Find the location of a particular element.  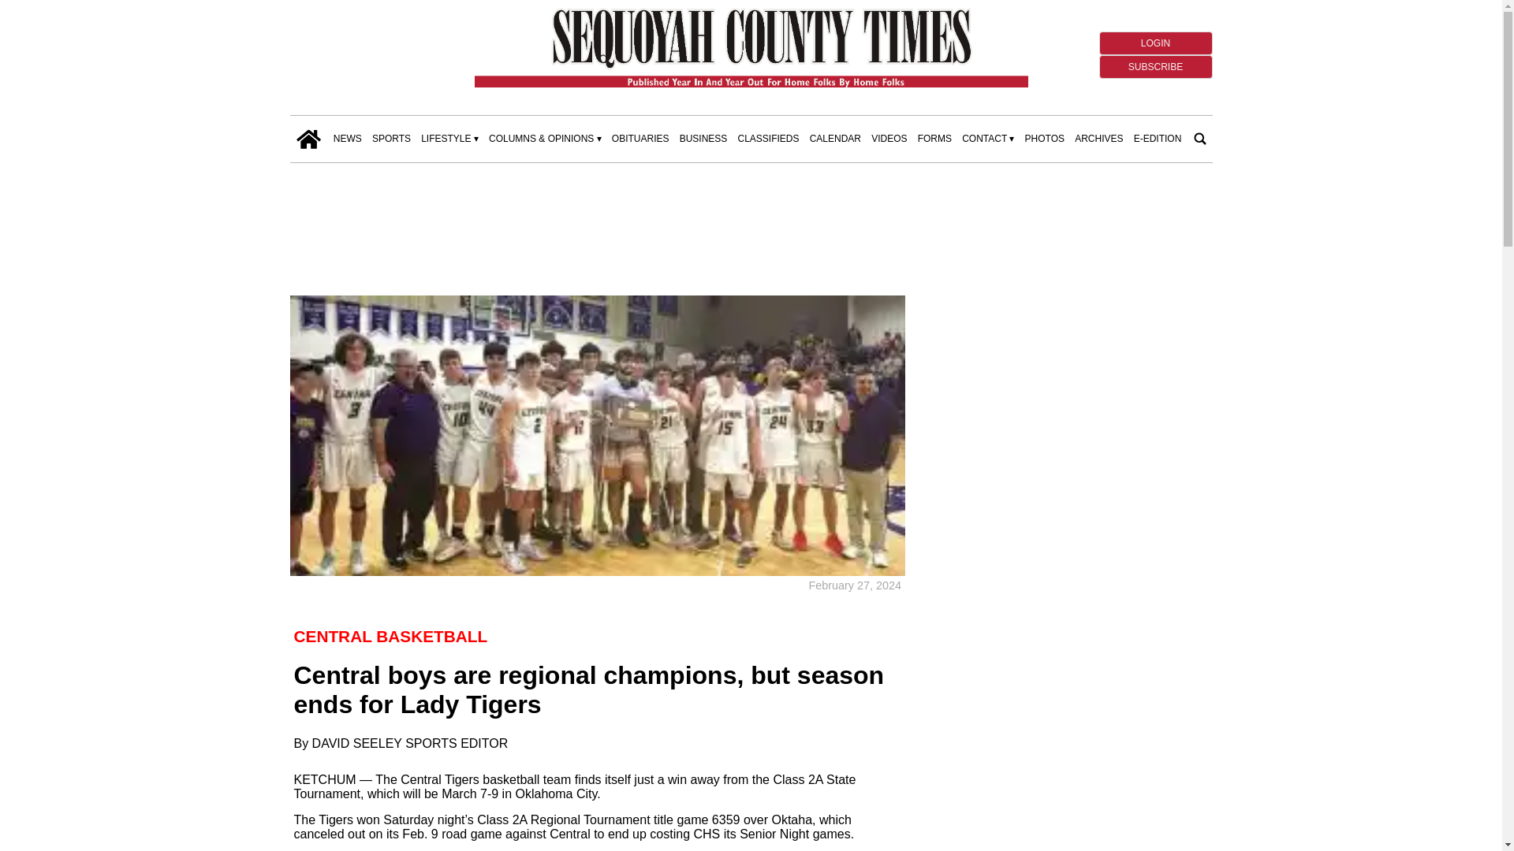

SUBSCRIBE is located at coordinates (1155, 67).